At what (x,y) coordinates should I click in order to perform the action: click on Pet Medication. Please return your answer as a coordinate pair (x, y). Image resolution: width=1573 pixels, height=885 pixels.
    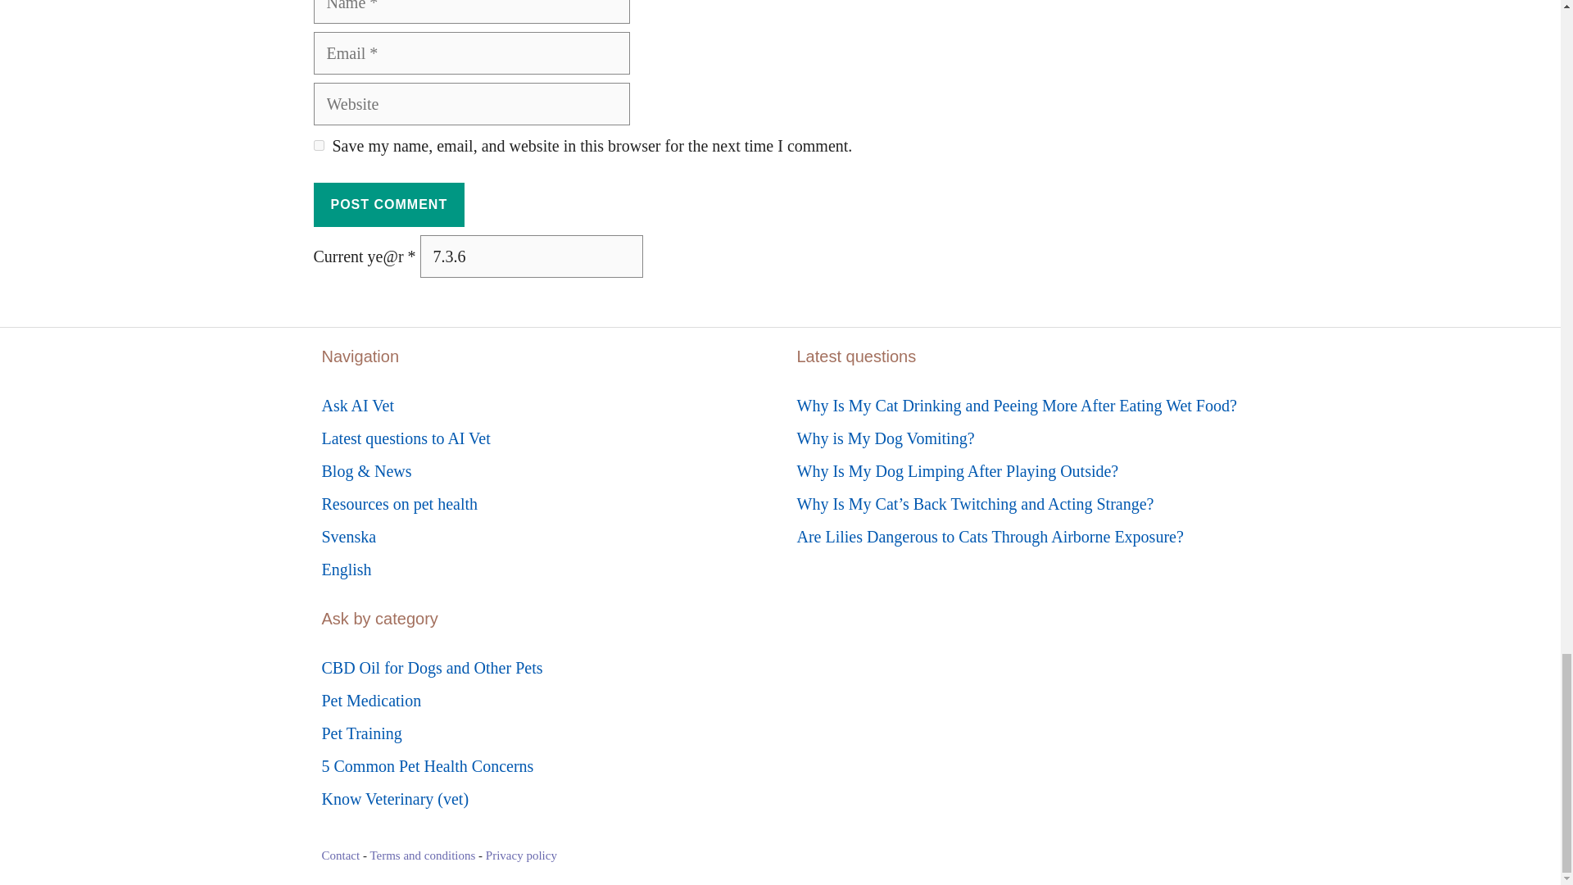
    Looking at the image, I should click on (370, 700).